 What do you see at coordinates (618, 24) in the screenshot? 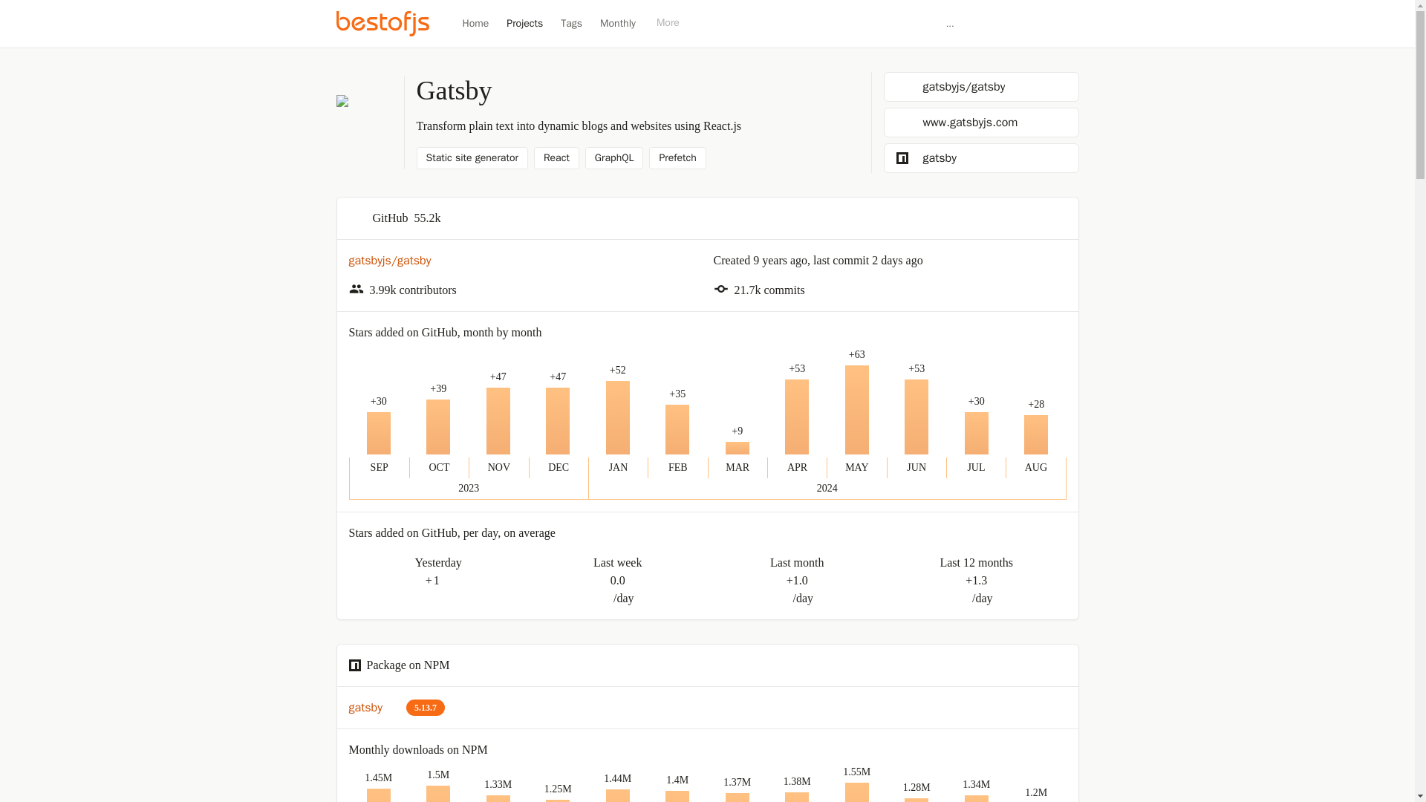
I see `Monthly` at bounding box center [618, 24].